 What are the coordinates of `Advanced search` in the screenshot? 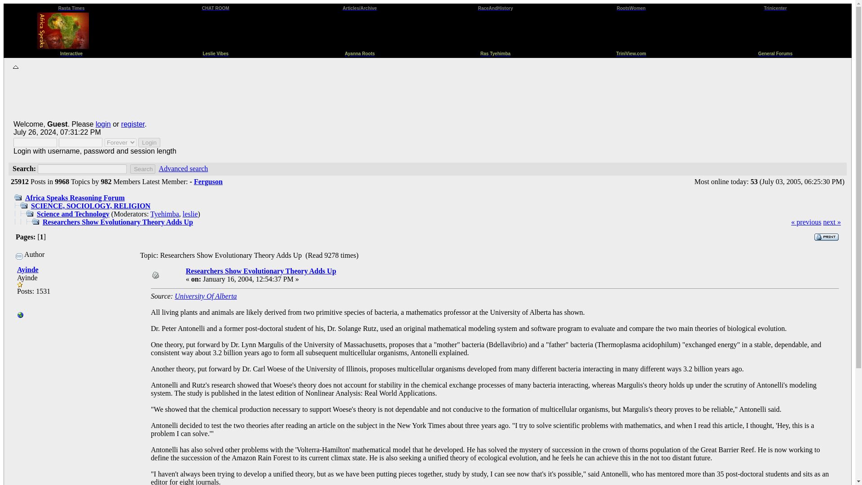 It's located at (183, 169).